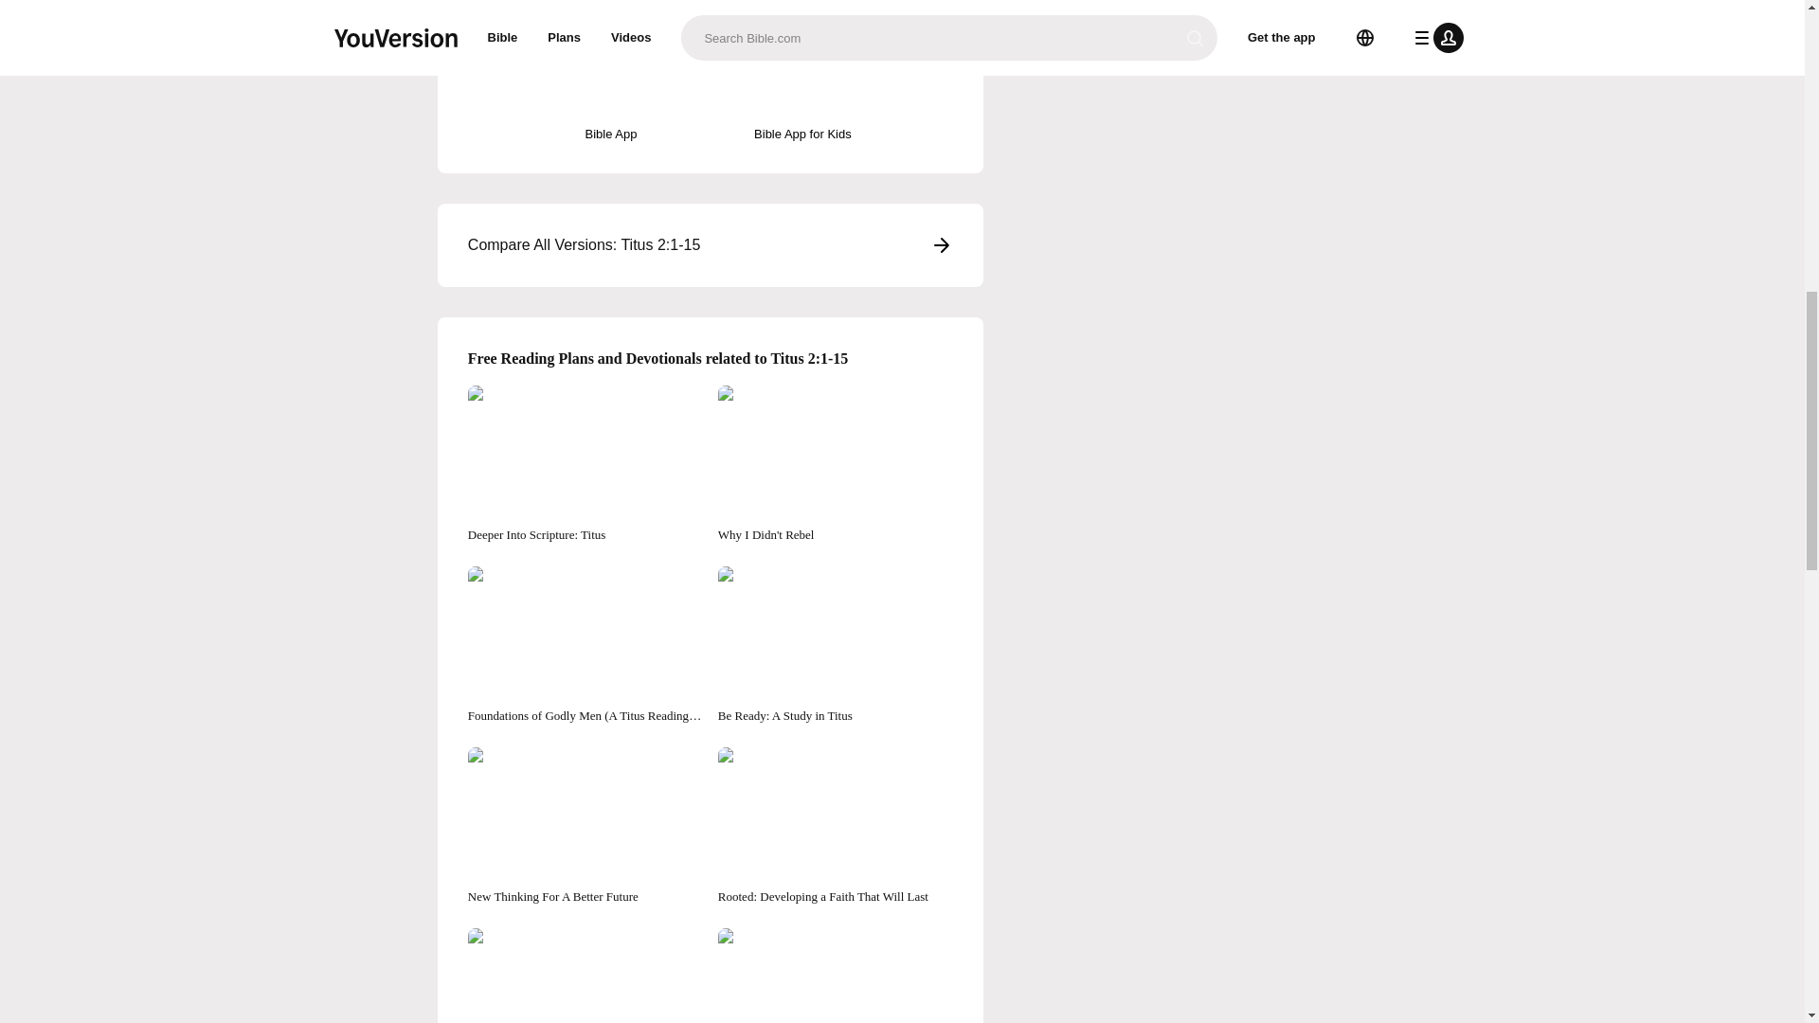 The height and width of the screenshot is (1023, 1819). What do you see at coordinates (836, 645) in the screenshot?
I see `Be Ready: A Study in Titus` at bounding box center [836, 645].